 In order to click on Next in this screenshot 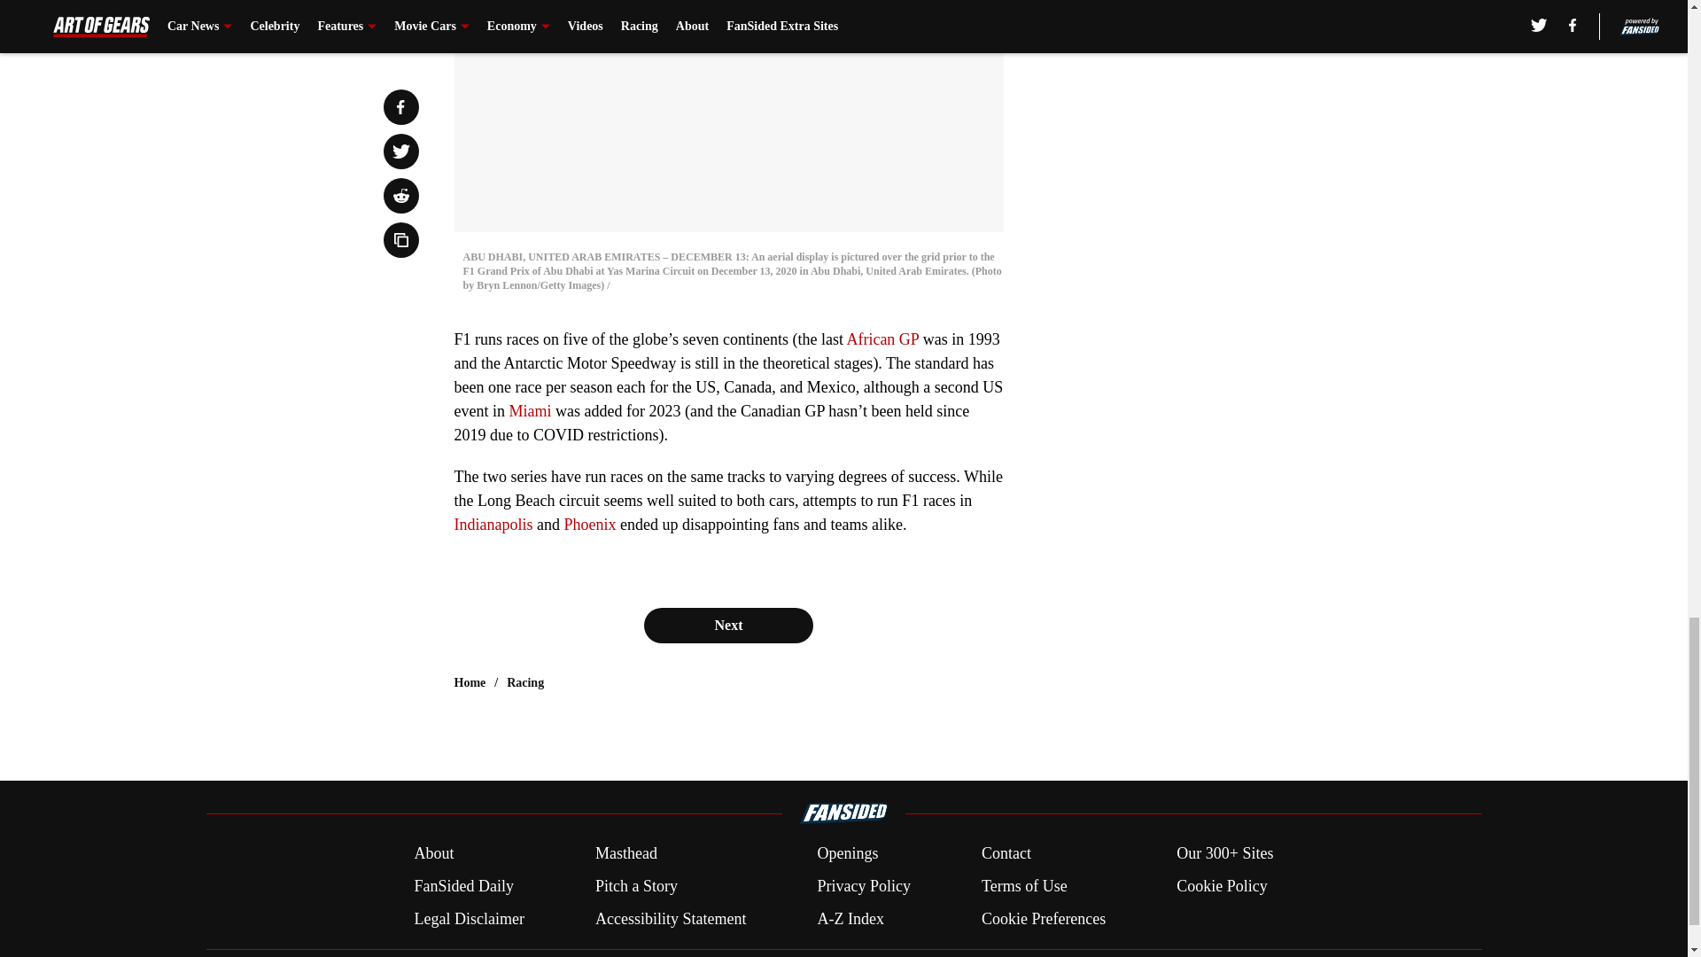, I will do `click(727, 625)`.